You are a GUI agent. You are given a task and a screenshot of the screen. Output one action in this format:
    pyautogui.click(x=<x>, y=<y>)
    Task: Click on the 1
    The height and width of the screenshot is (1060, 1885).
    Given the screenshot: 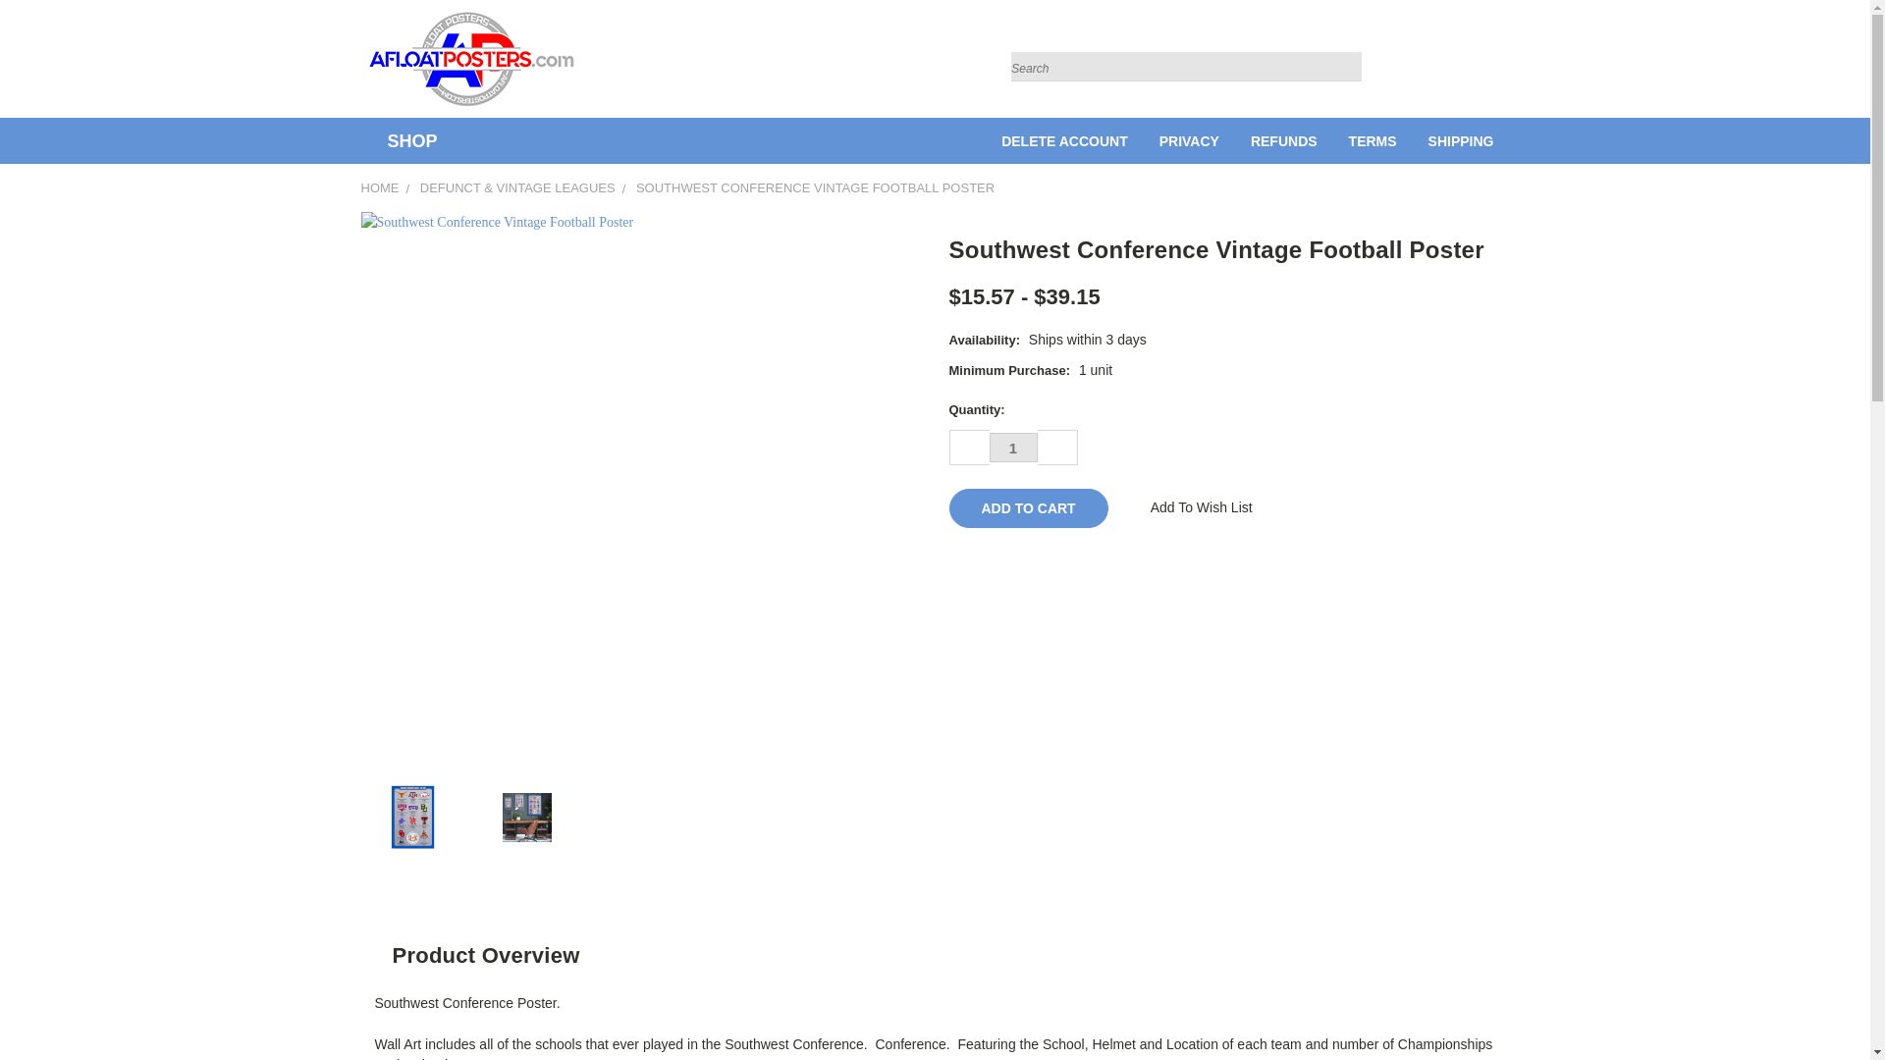 What is the action you would take?
    pyautogui.click(x=1013, y=447)
    